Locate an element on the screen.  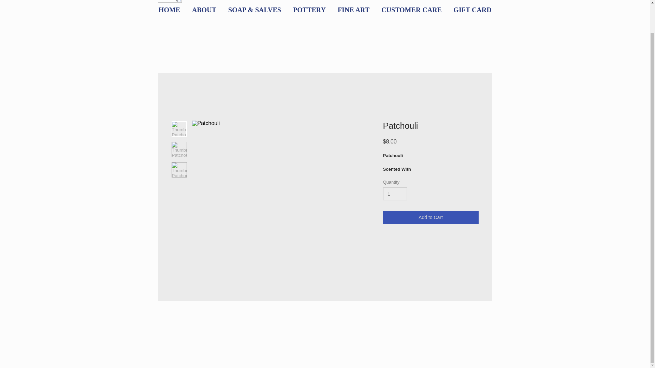
Lazuli Artisan  is located at coordinates (256, 1).